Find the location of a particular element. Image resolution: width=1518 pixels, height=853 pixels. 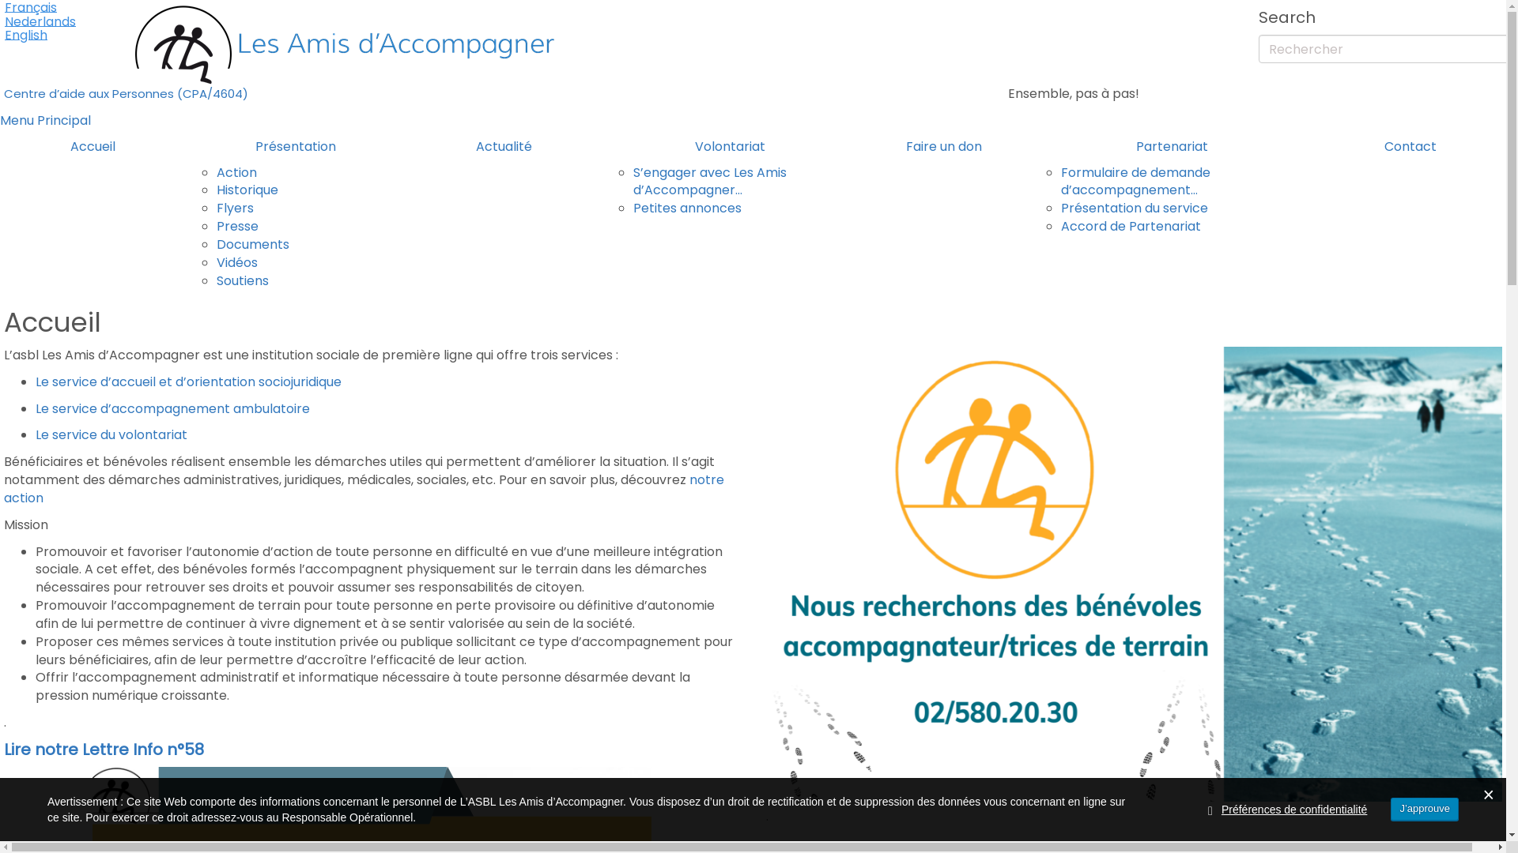

Petites annonces is located at coordinates (688, 209).